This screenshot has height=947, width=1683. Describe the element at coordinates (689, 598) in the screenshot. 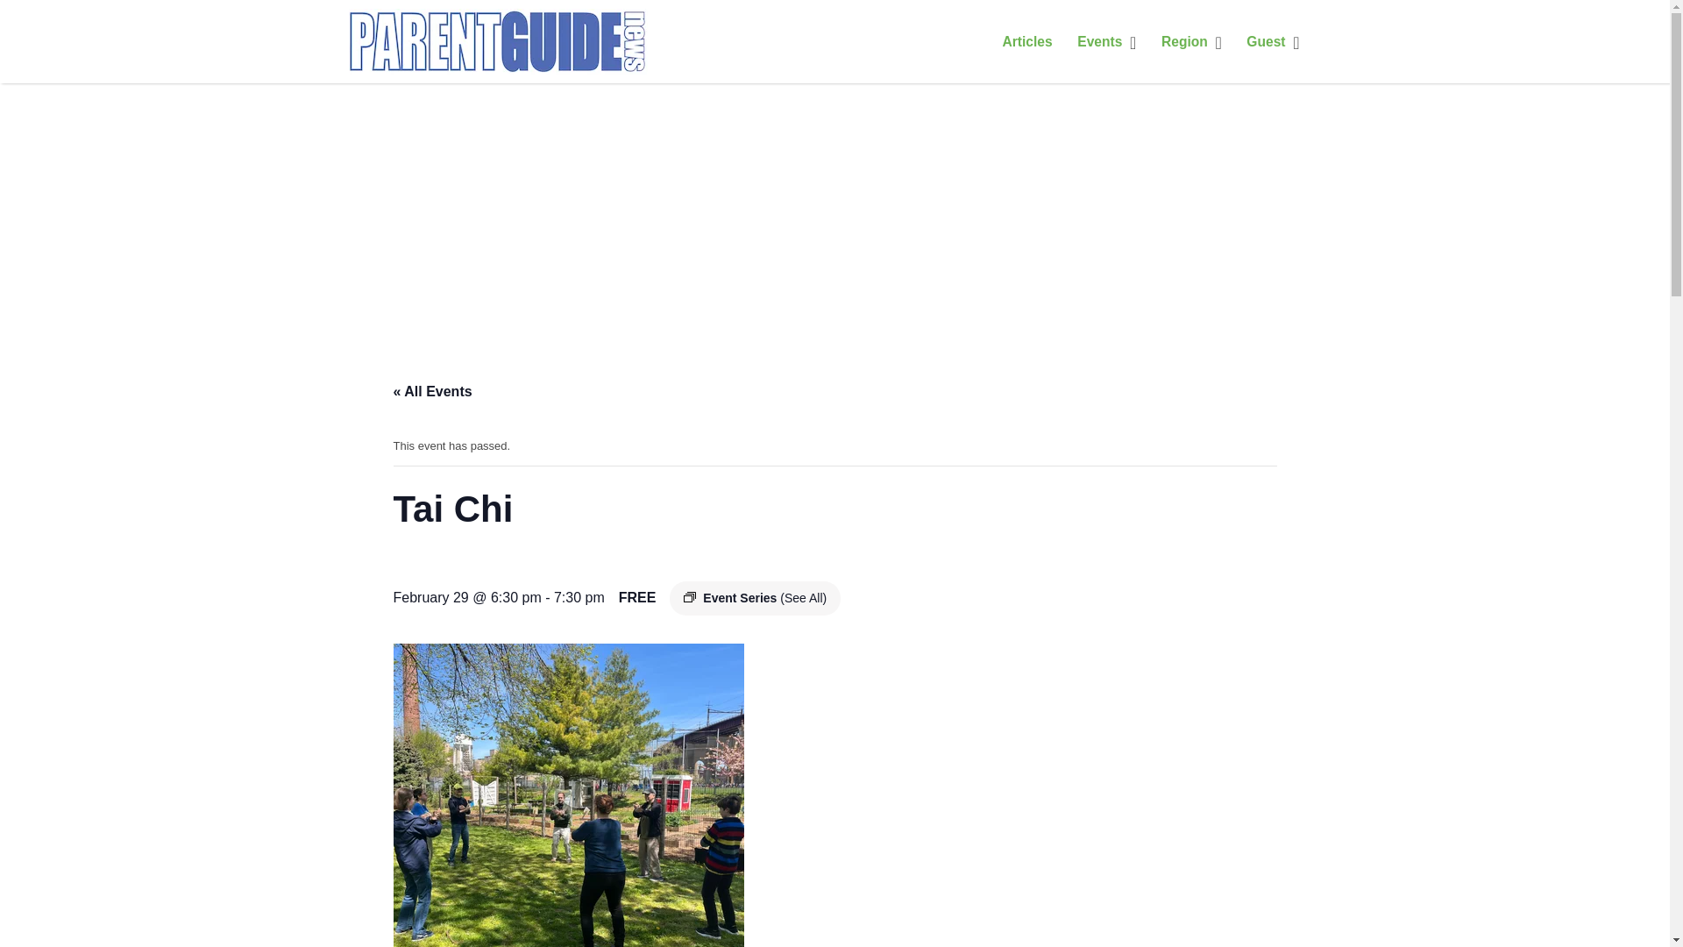

I see `Event Series` at that location.